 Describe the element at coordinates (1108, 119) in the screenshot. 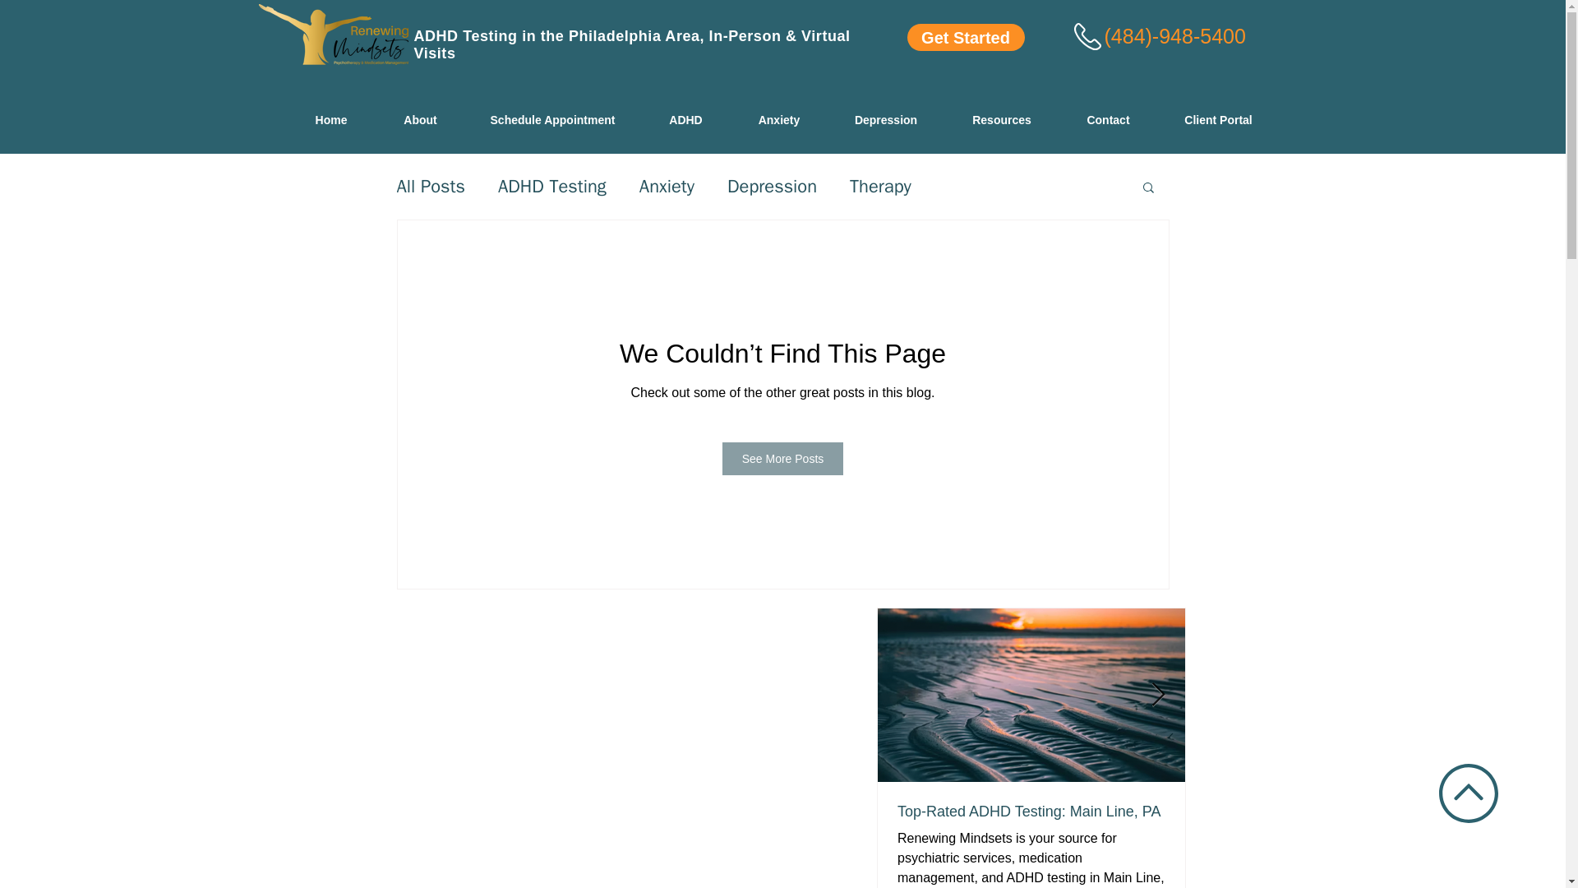

I see `Contact` at that location.